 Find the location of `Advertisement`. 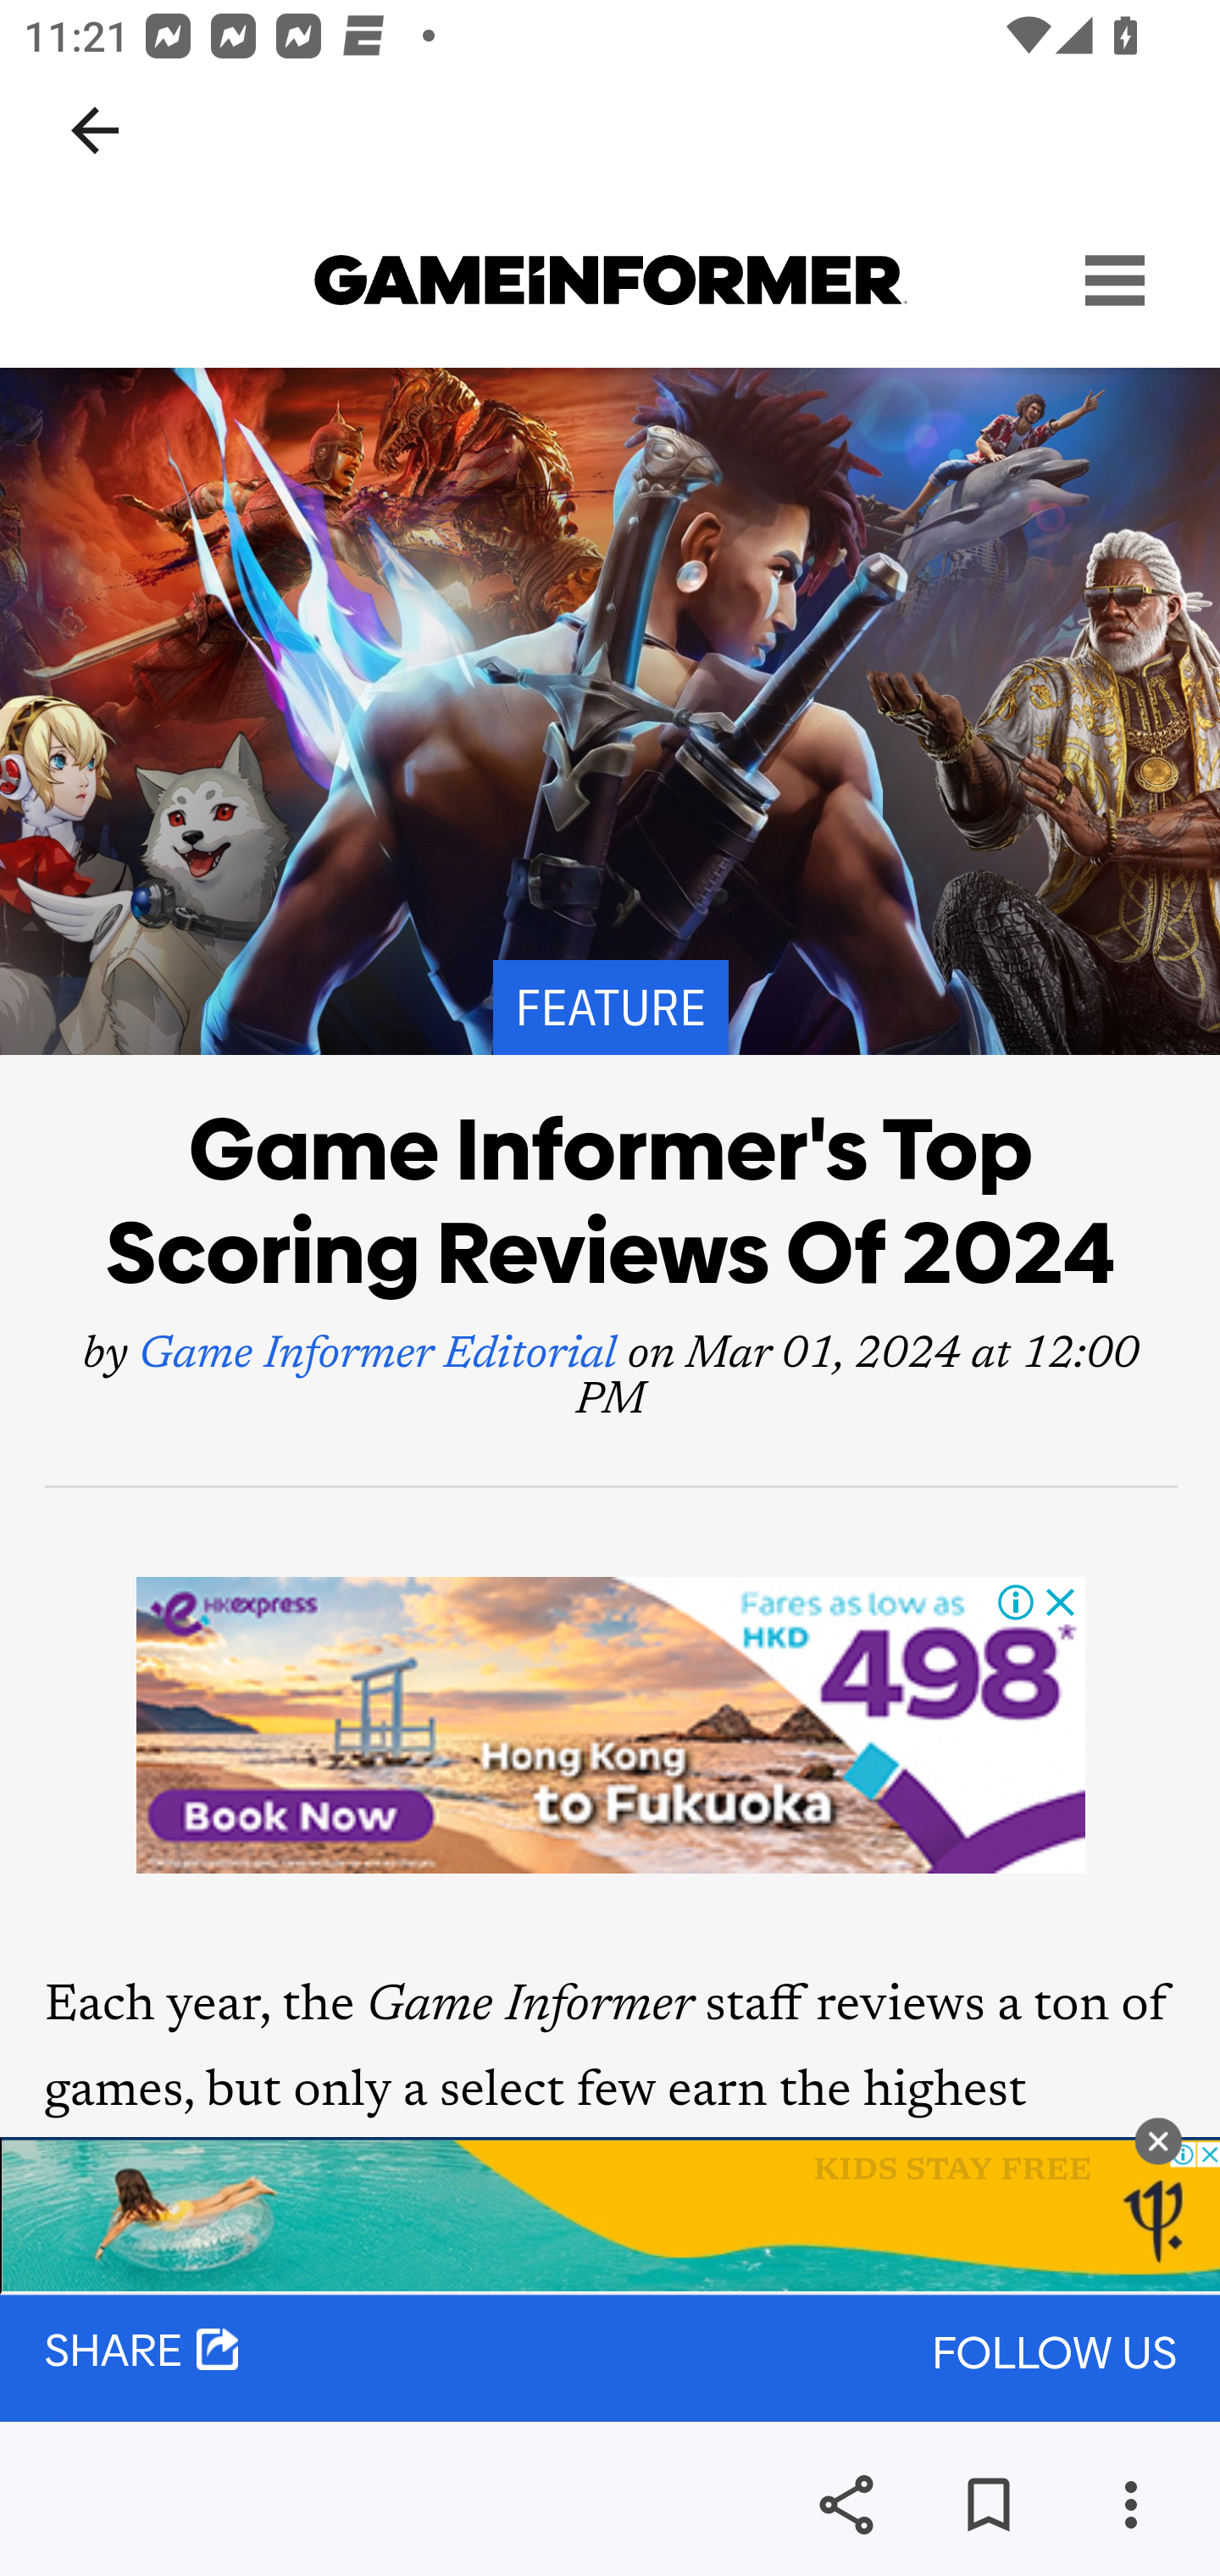

Advertisement is located at coordinates (612, 1724).